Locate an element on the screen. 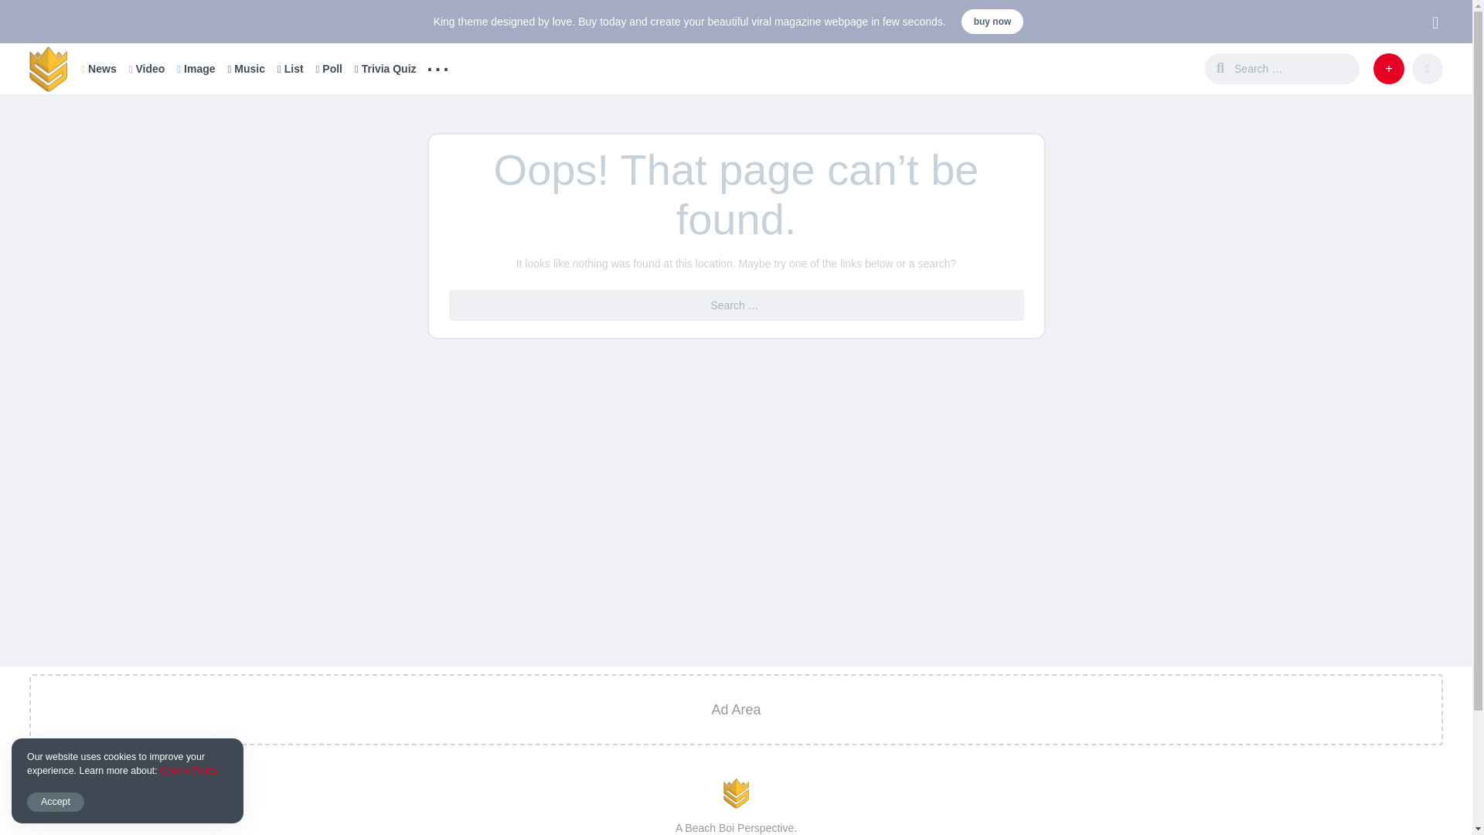 Image resolution: width=1484 pixels, height=835 pixels. Music is located at coordinates (246, 68).